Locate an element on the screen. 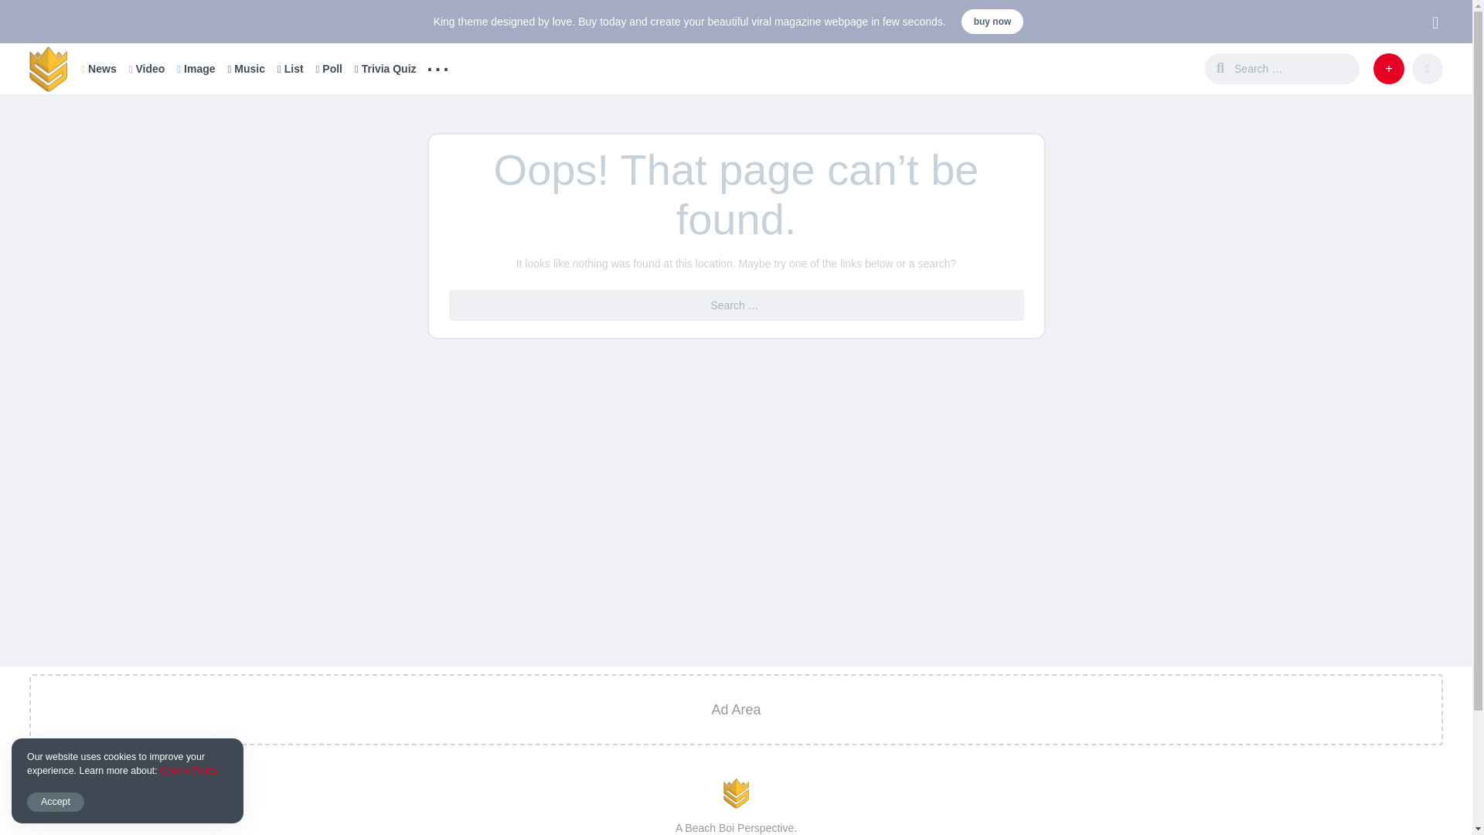 Image resolution: width=1484 pixels, height=835 pixels. Music is located at coordinates (246, 68).